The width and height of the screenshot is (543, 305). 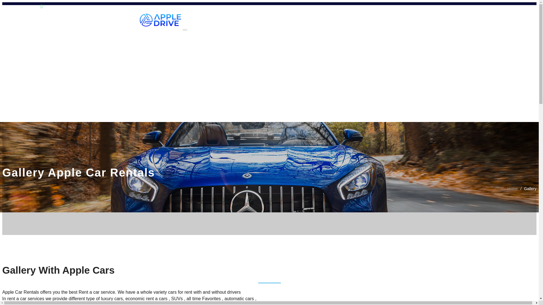 What do you see at coordinates (16, 111) in the screenshot?
I see `GALLERY` at bounding box center [16, 111].